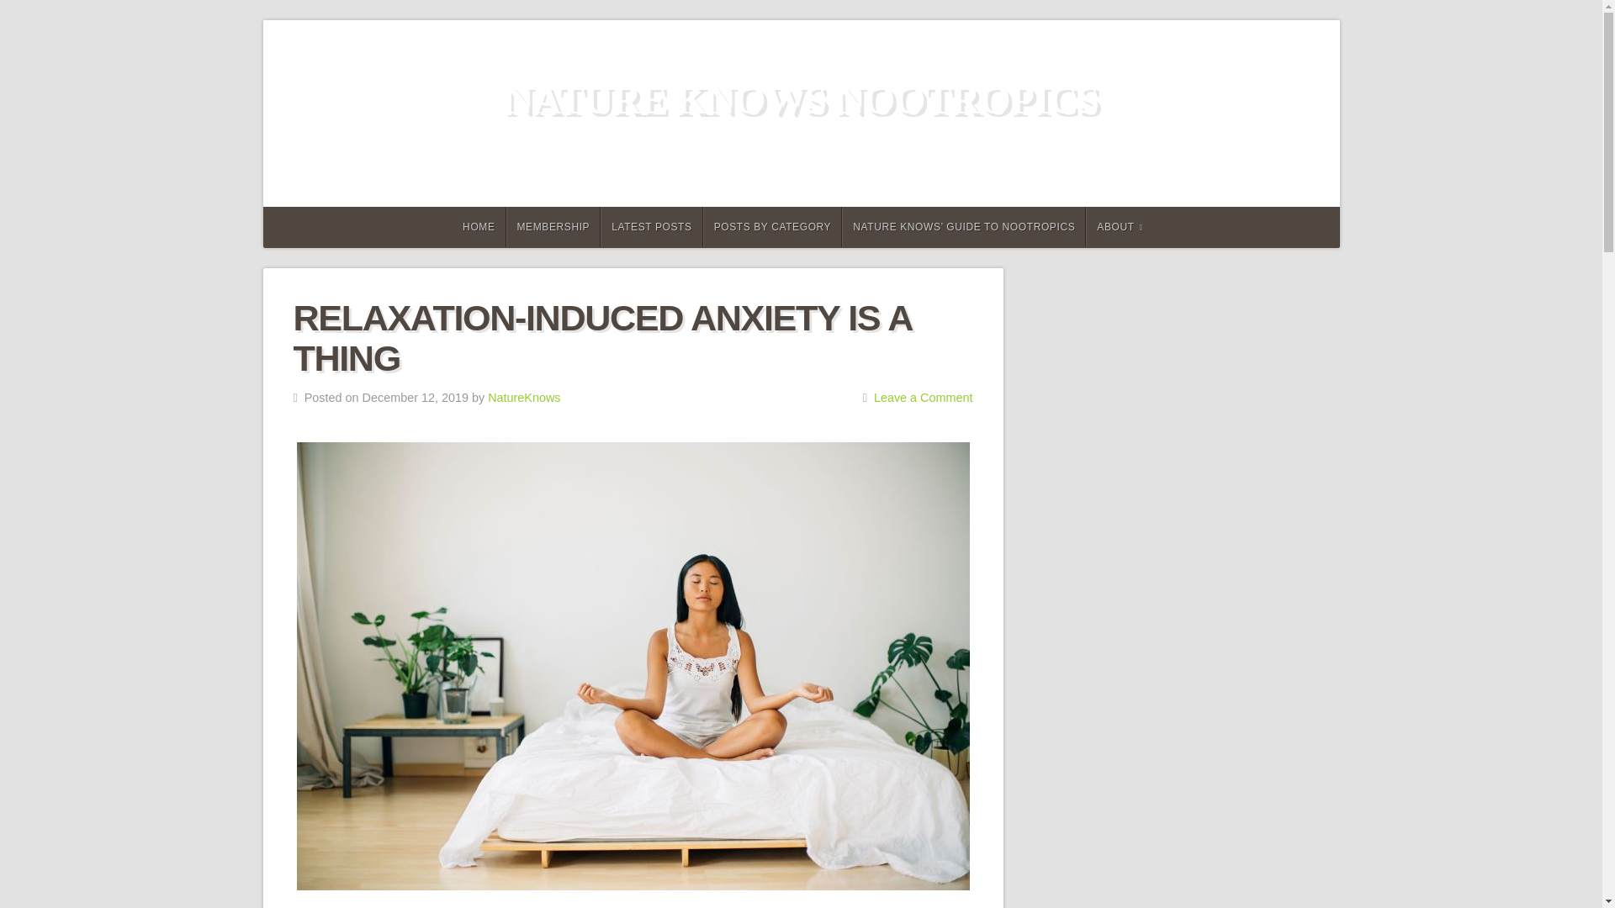  What do you see at coordinates (553, 227) in the screenshot?
I see `MEMBERSHIP` at bounding box center [553, 227].